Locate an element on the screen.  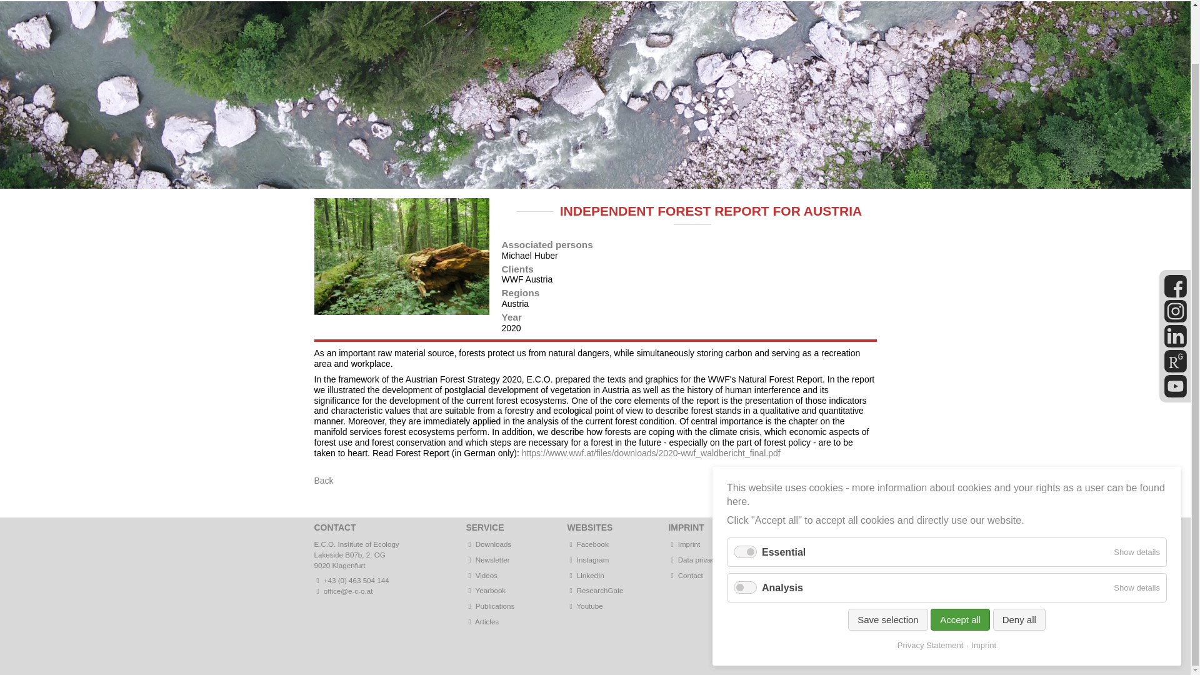
Articles is located at coordinates (486, 621).